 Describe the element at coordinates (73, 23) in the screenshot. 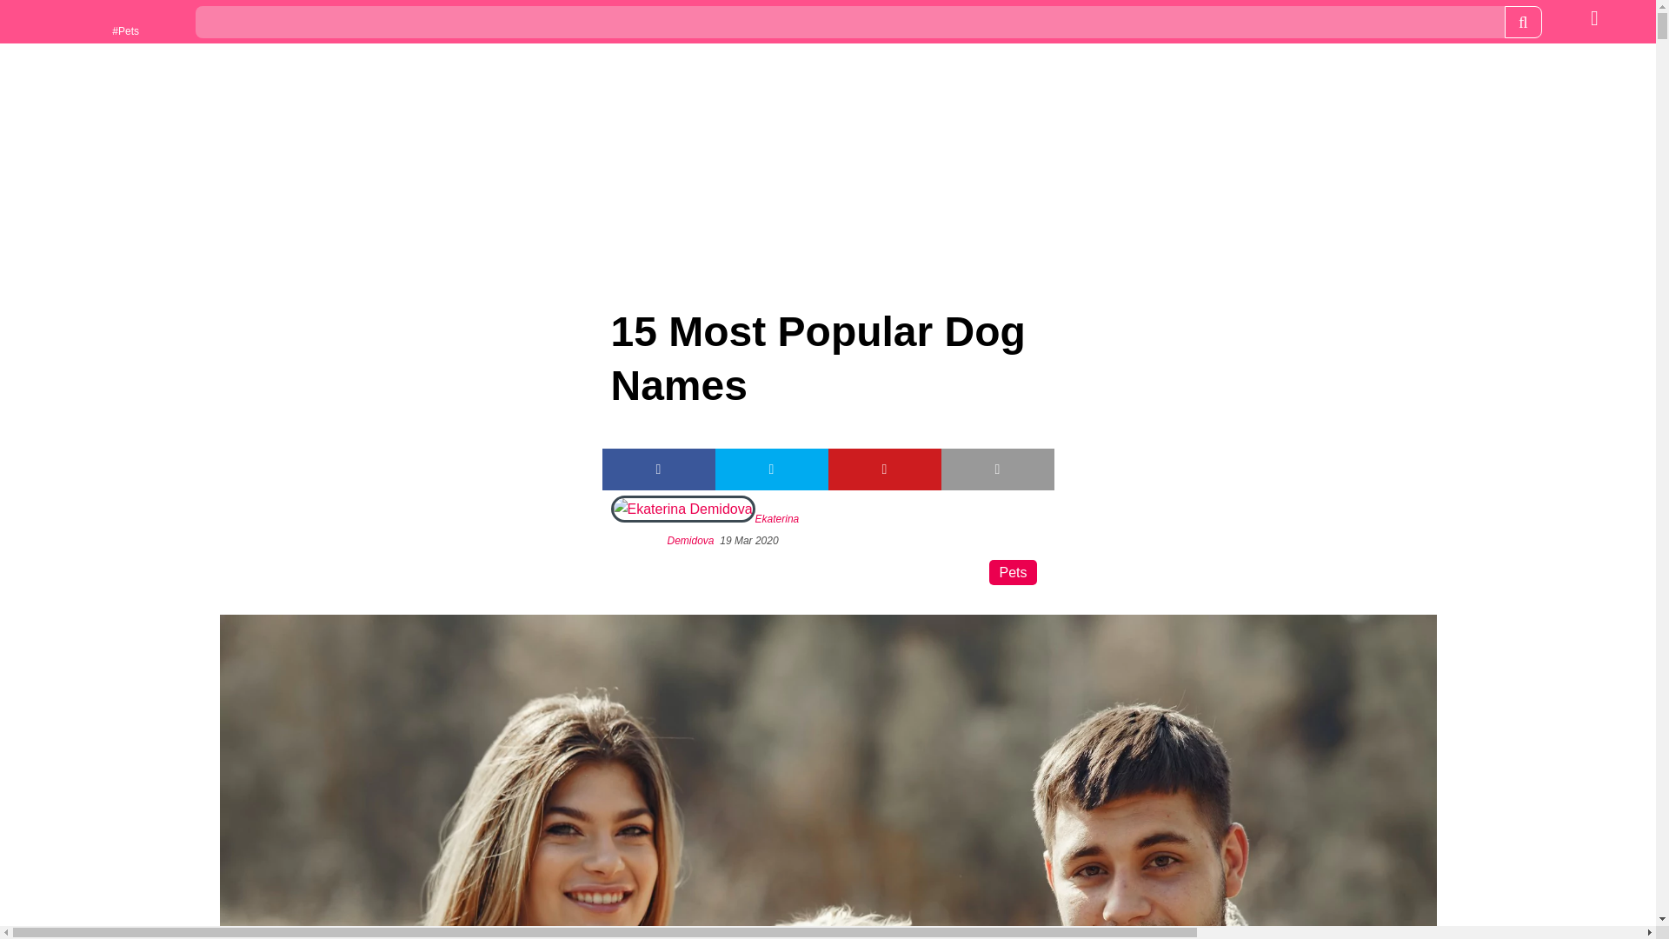

I see `Pets` at that location.